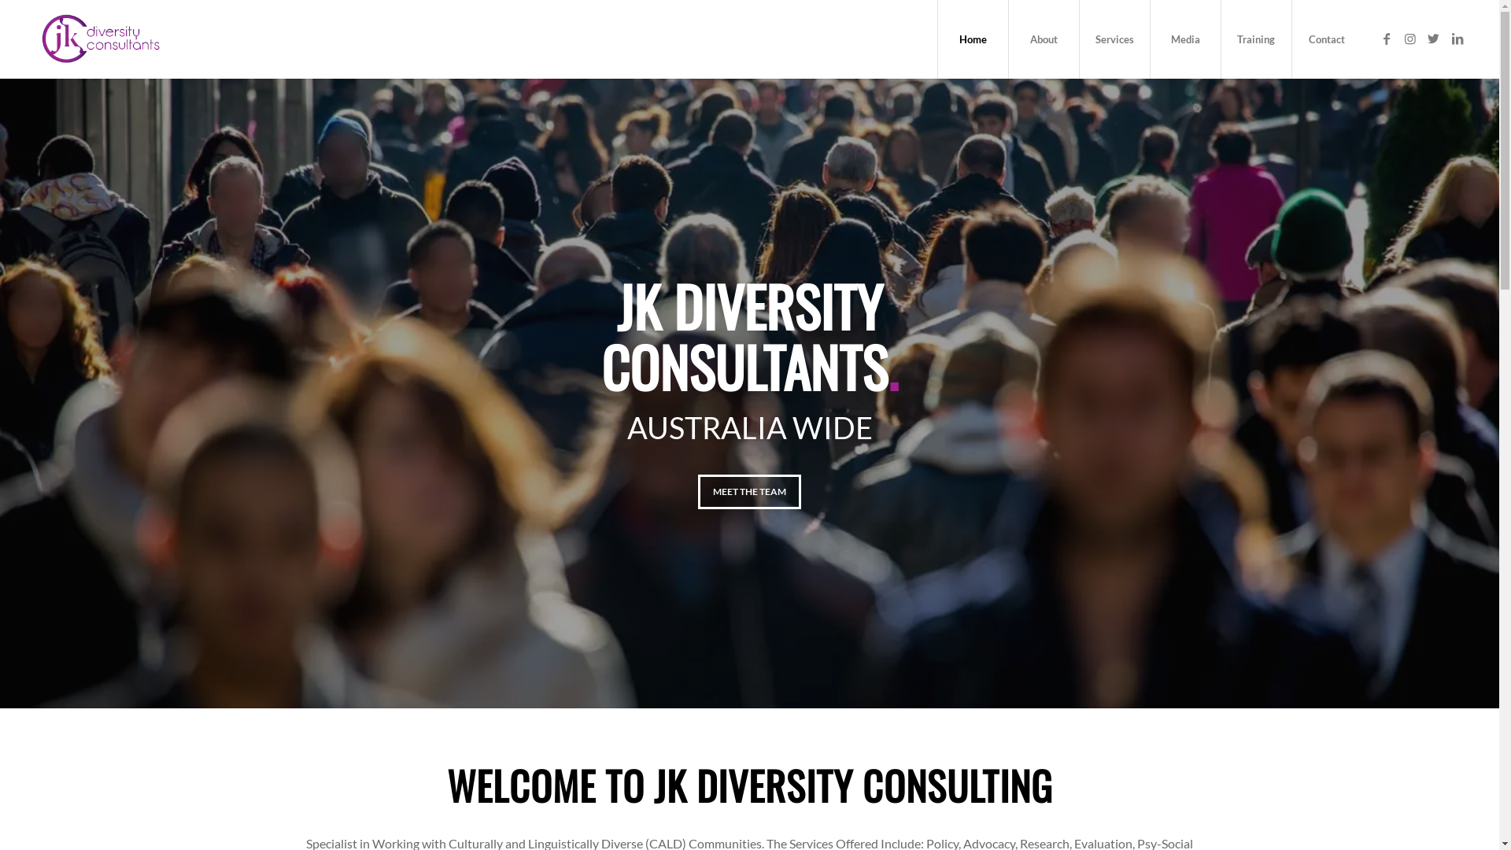 Image resolution: width=1511 pixels, height=850 pixels. What do you see at coordinates (1256, 39) in the screenshot?
I see `Training` at bounding box center [1256, 39].